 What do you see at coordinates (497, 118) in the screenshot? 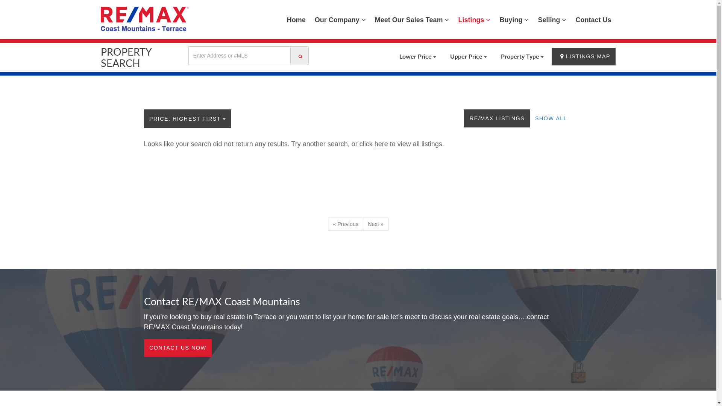
I see `RE/MAX LISTINGS` at bounding box center [497, 118].